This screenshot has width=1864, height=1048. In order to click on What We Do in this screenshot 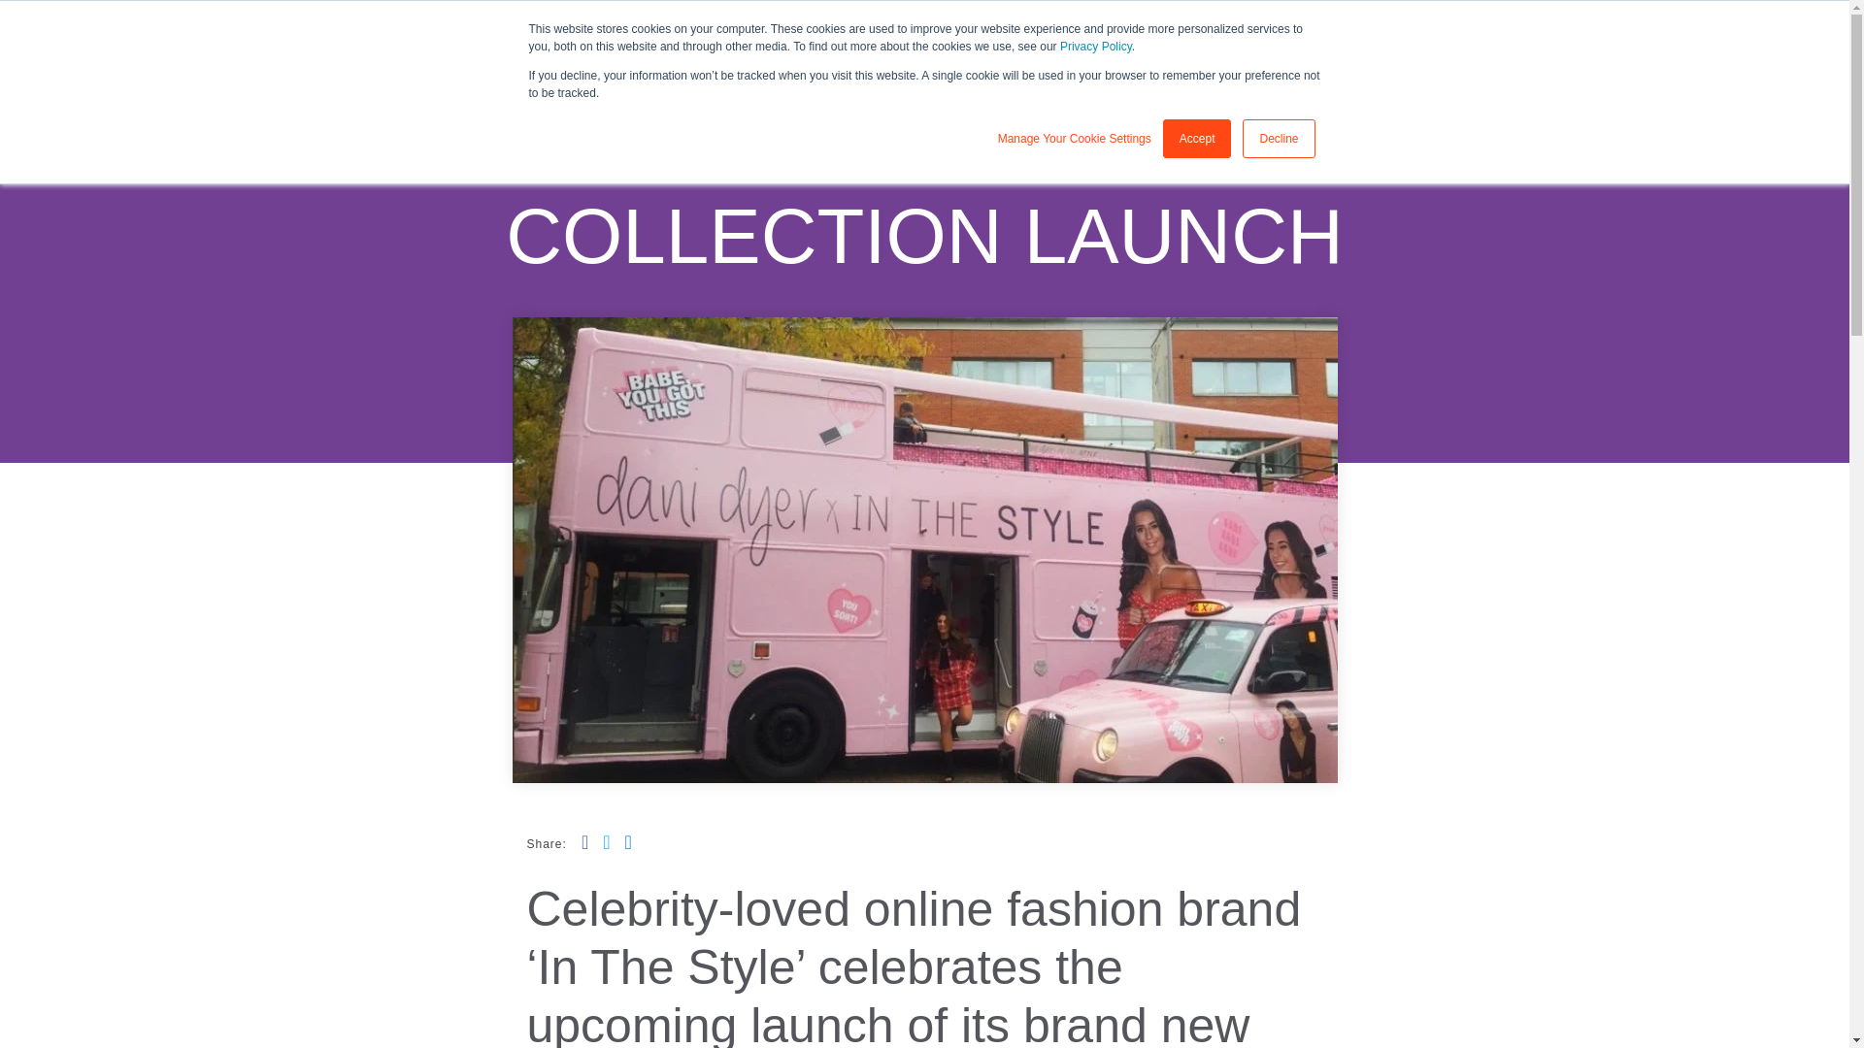, I will do `click(1212, 47)`.